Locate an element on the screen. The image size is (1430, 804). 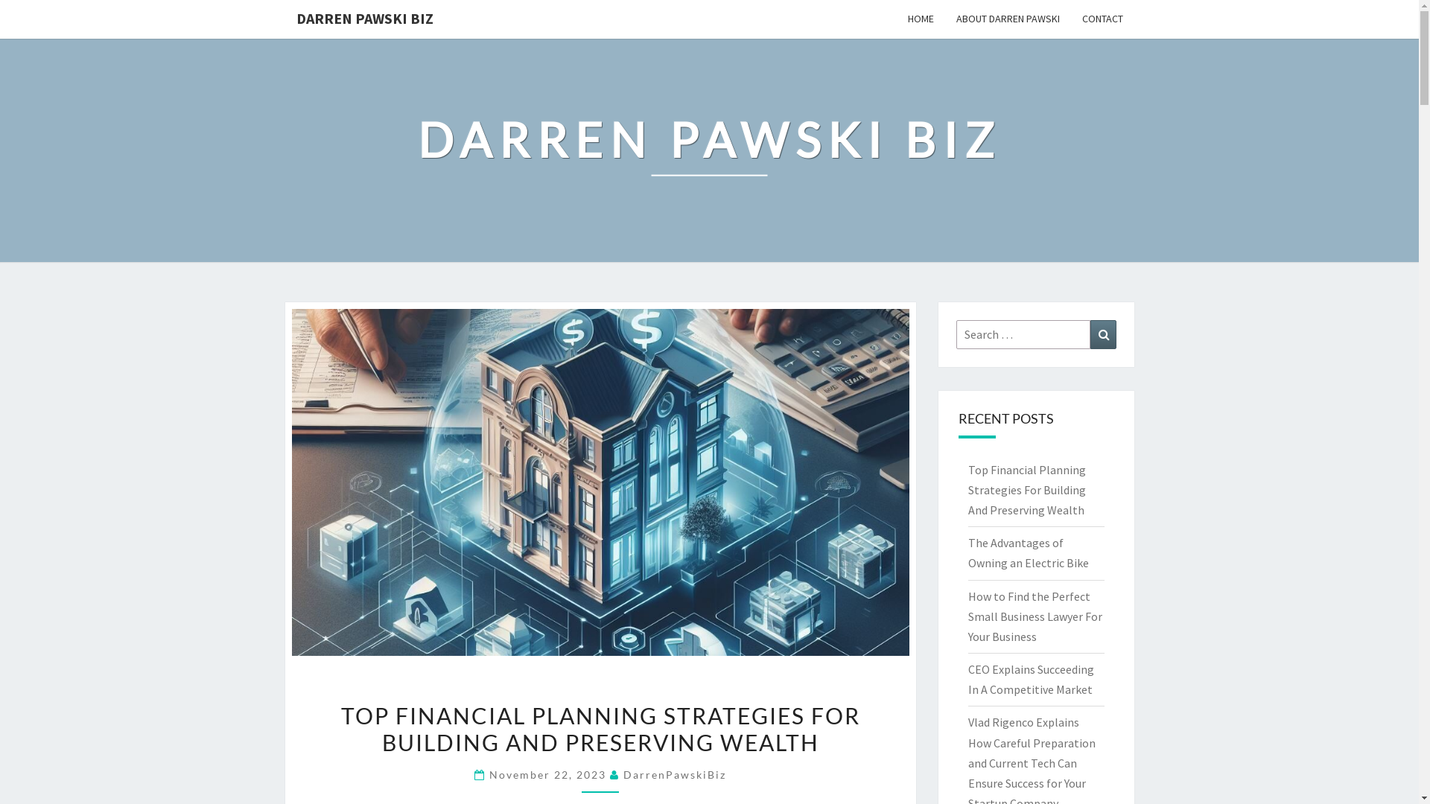
CONTACT is located at coordinates (1102, 19).